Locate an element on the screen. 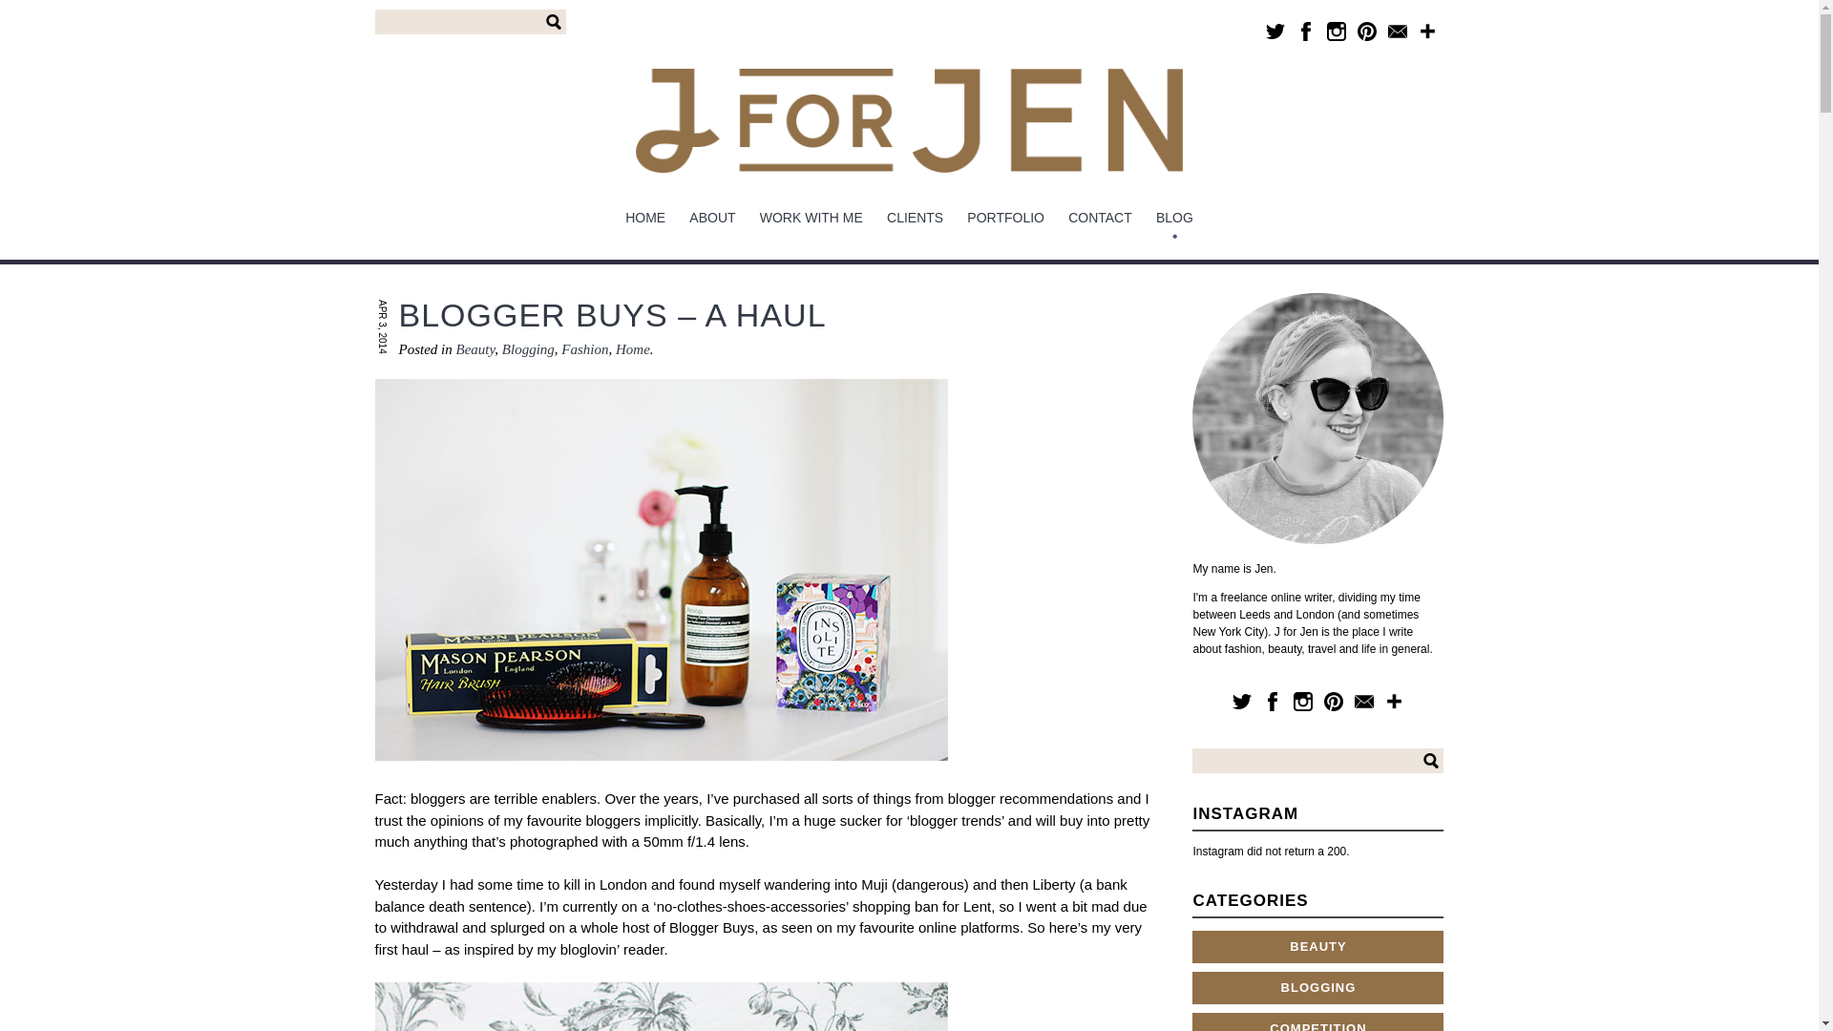  BLOG is located at coordinates (1174, 218).